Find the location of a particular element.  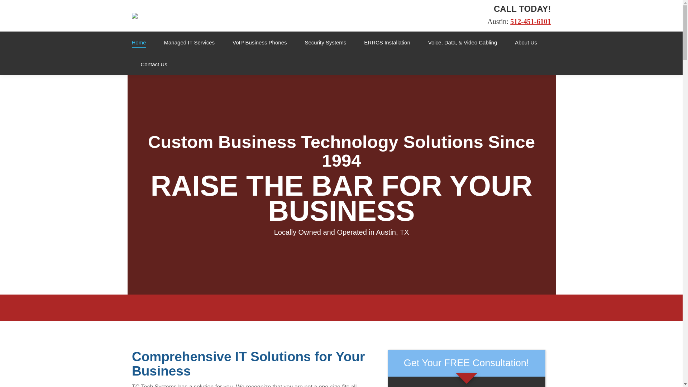

Security Systems is located at coordinates (325, 42).